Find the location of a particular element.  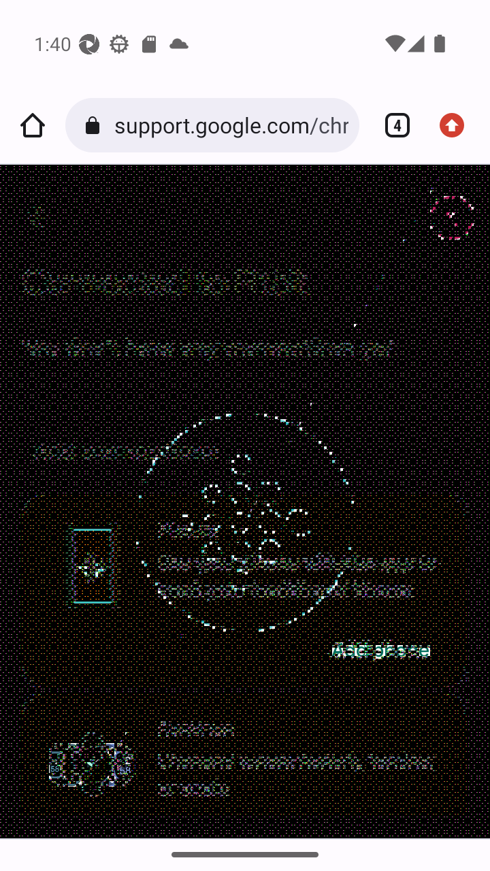

Home is located at coordinates (33, 125).